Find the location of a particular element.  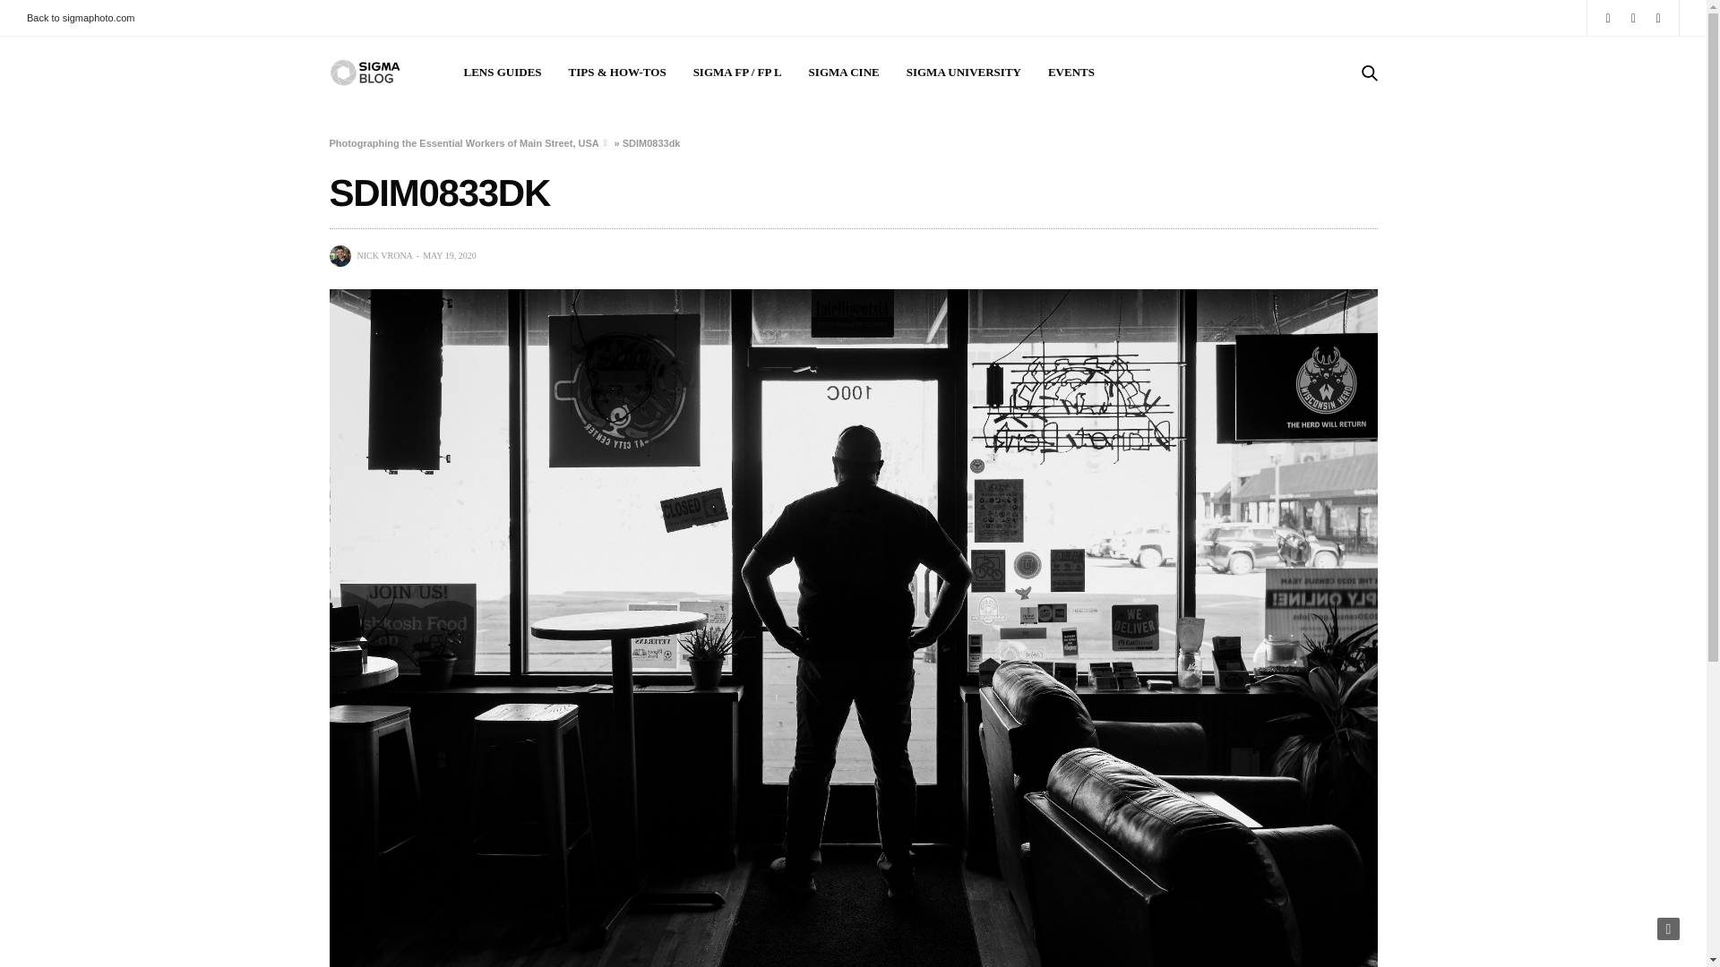

NICK VRONA is located at coordinates (383, 255).